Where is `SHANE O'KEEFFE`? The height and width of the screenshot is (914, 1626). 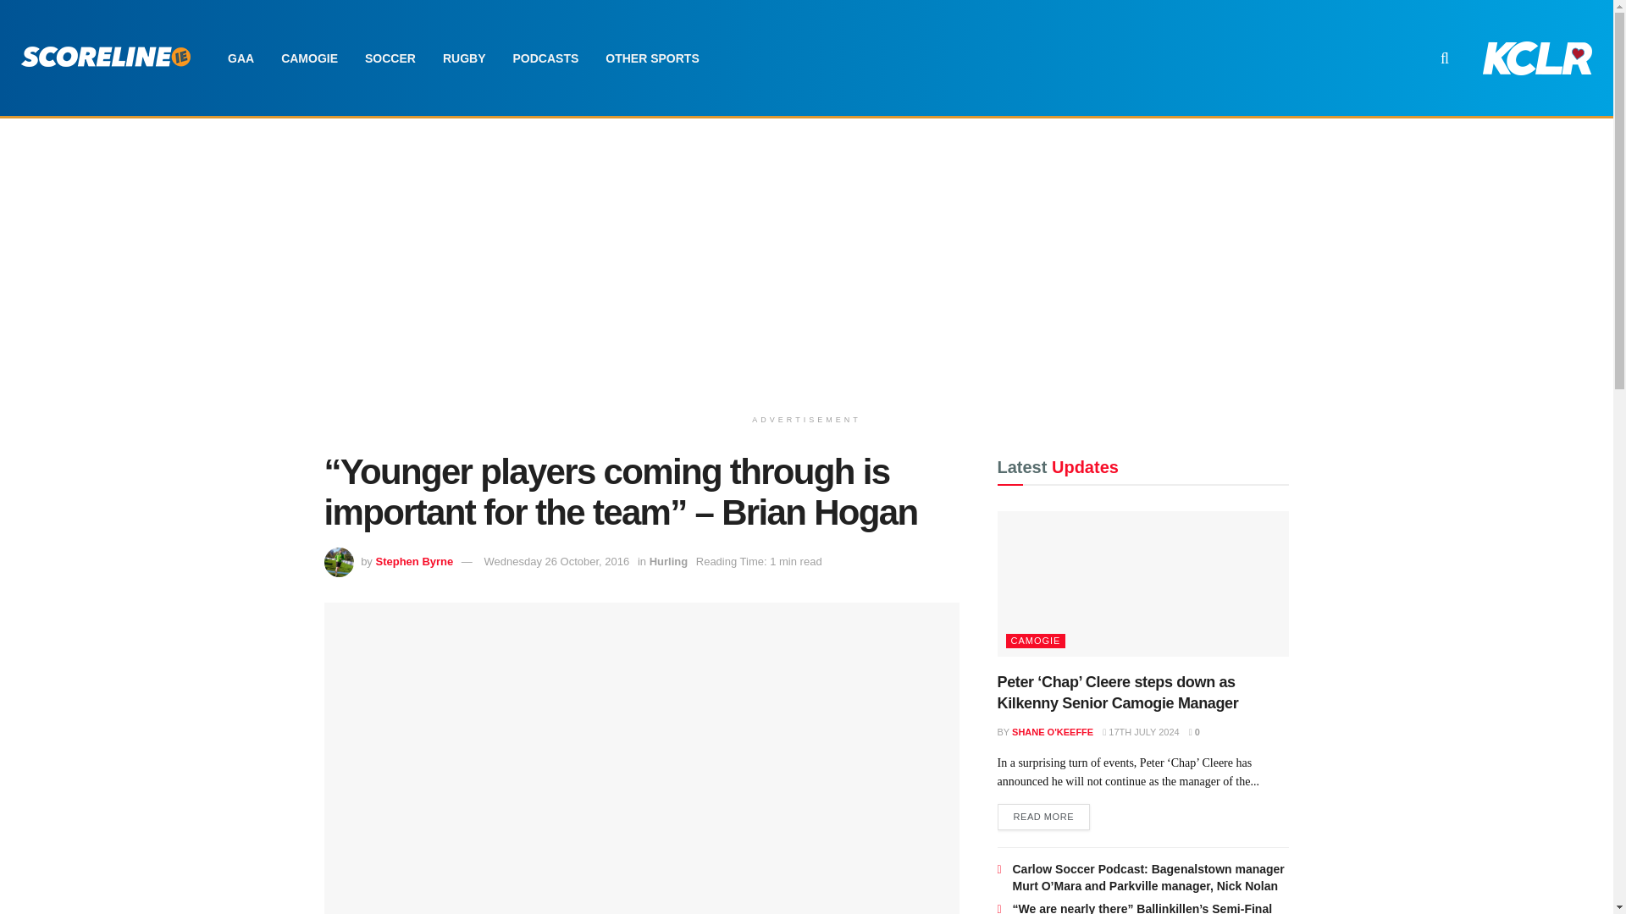
SHANE O'KEEFFE is located at coordinates (1052, 731).